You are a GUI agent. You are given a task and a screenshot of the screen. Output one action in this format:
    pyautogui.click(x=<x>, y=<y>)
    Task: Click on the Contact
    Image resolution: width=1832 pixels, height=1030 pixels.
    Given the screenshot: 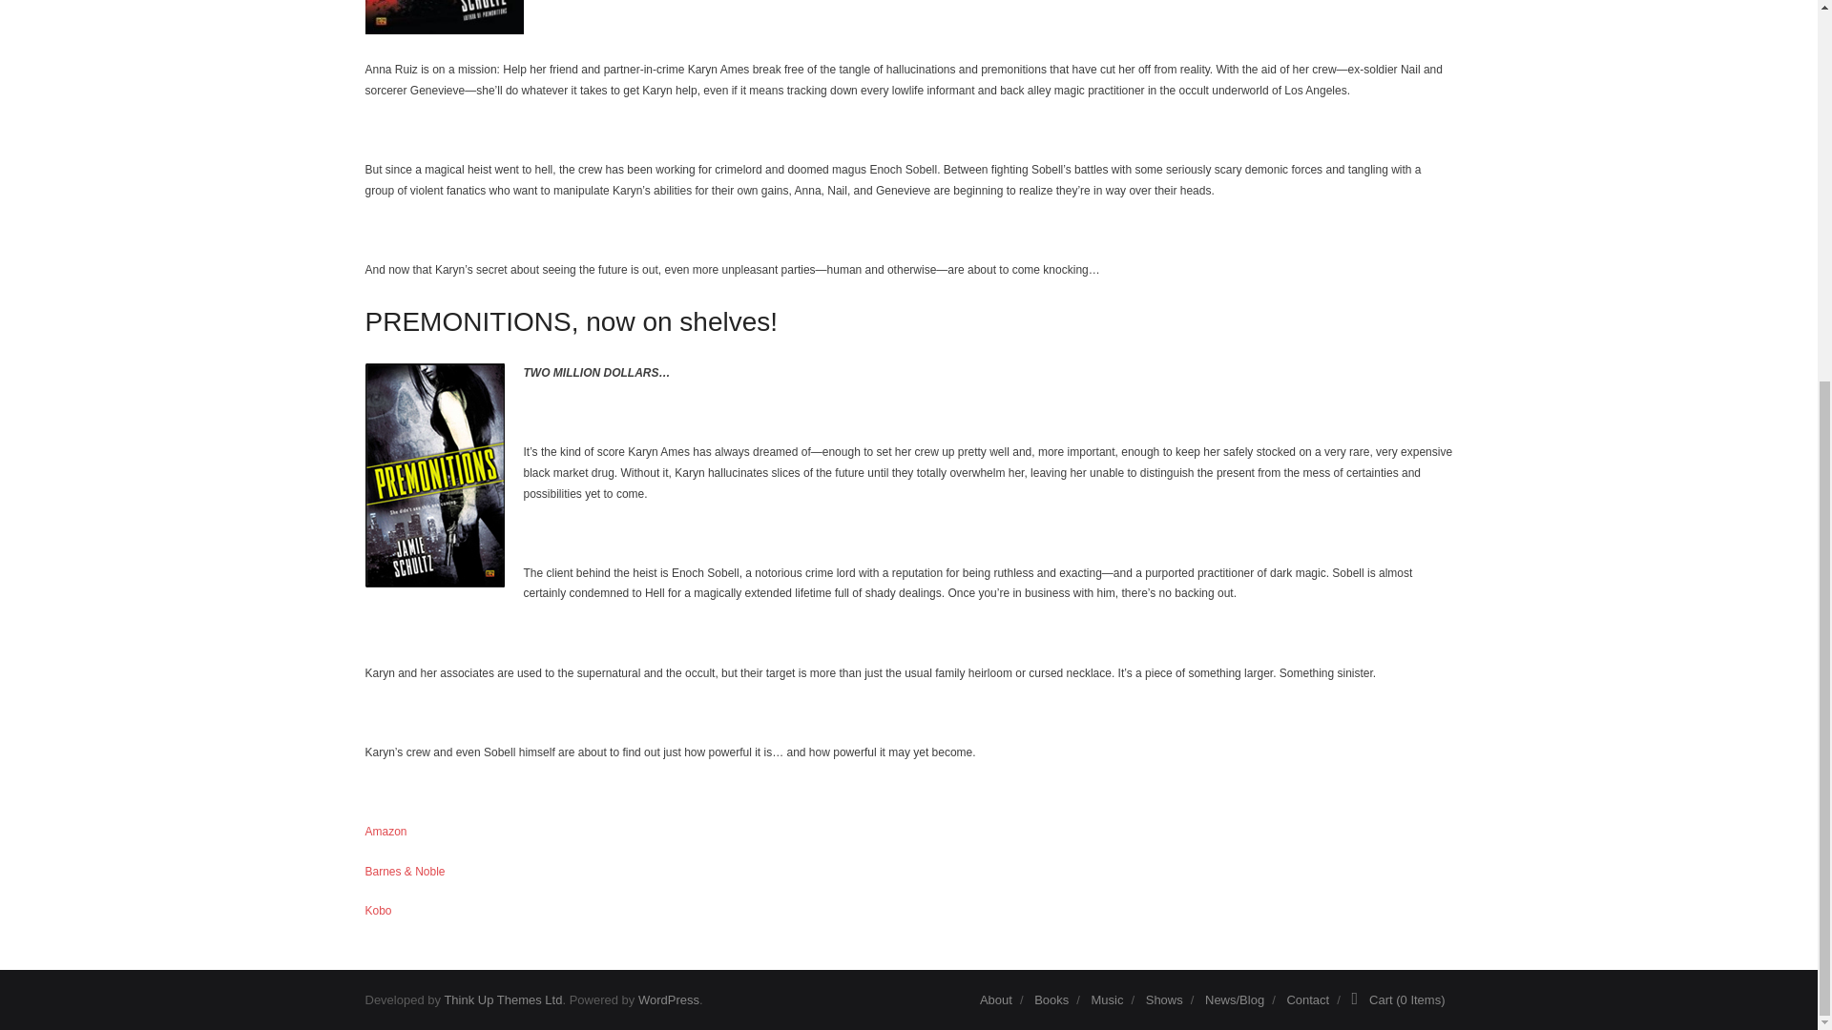 What is the action you would take?
    pyautogui.click(x=1307, y=999)
    